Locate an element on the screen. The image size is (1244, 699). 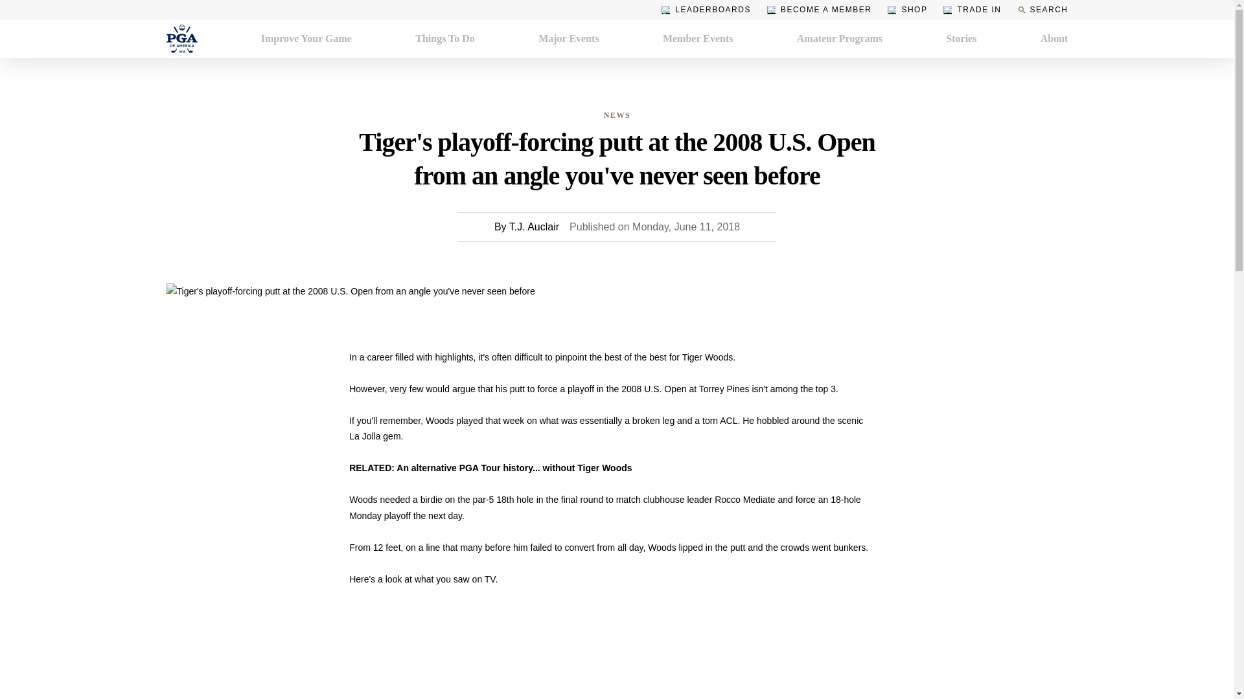
Amateur Programs is located at coordinates (840, 39).